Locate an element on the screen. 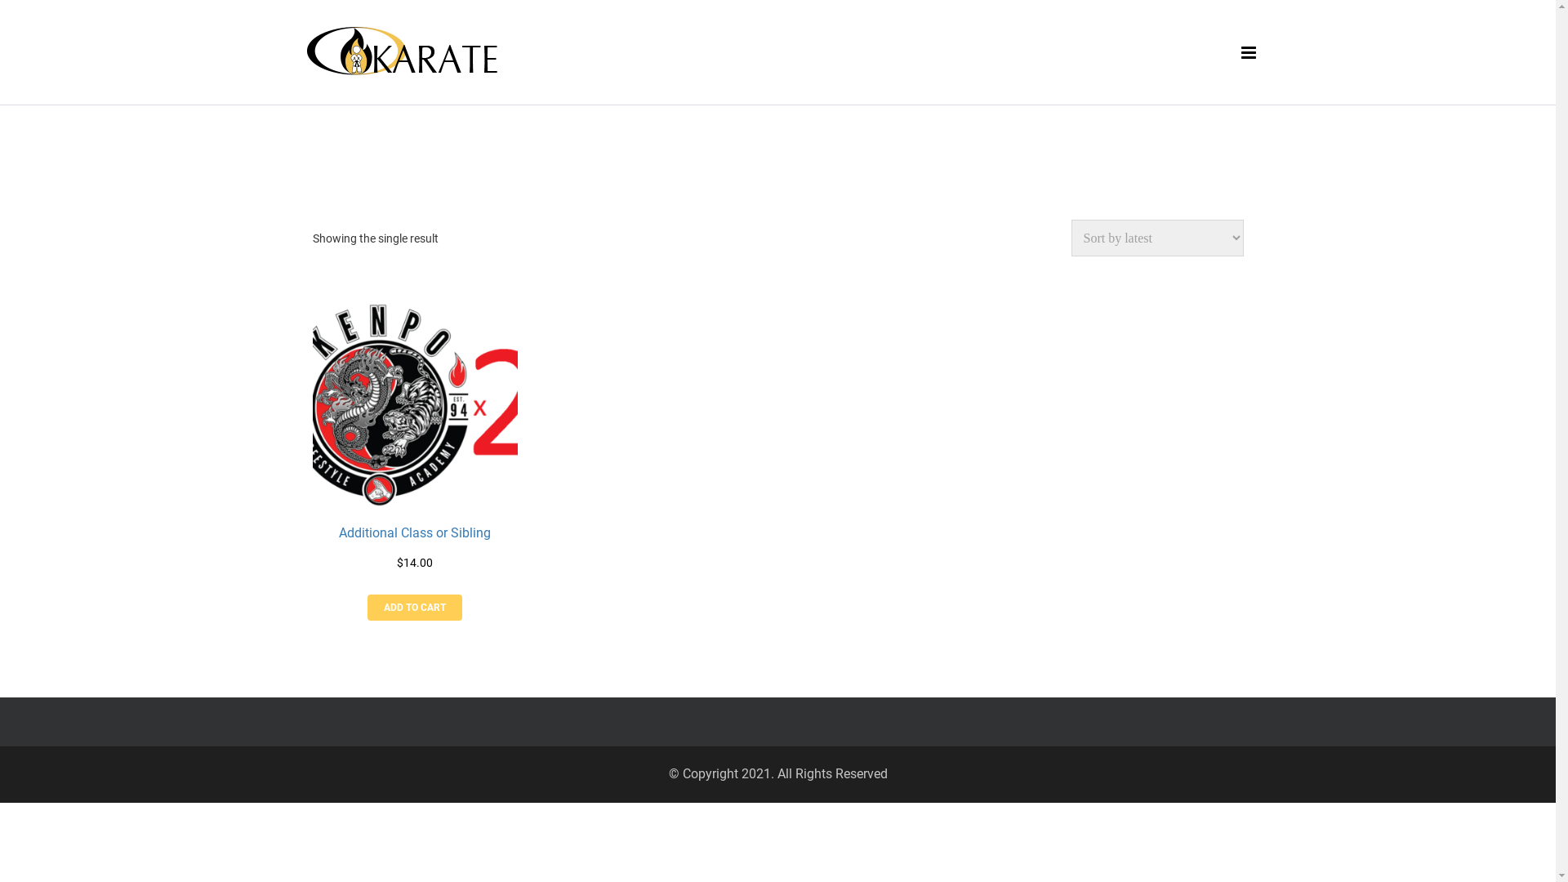  ADD TO CART is located at coordinates (415, 608).